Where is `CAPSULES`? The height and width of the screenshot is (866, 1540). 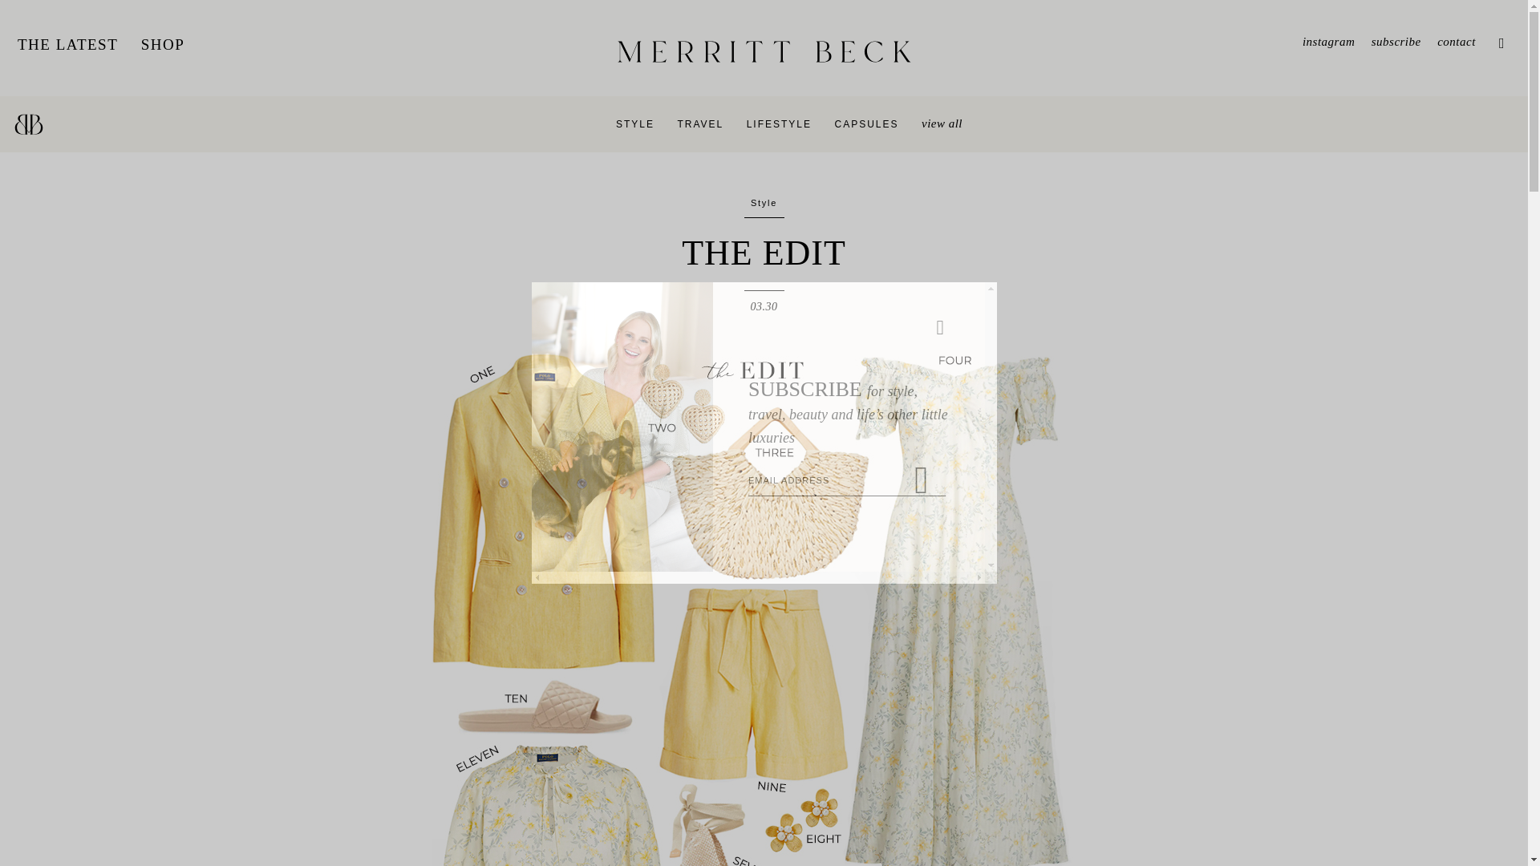
CAPSULES is located at coordinates (866, 123).